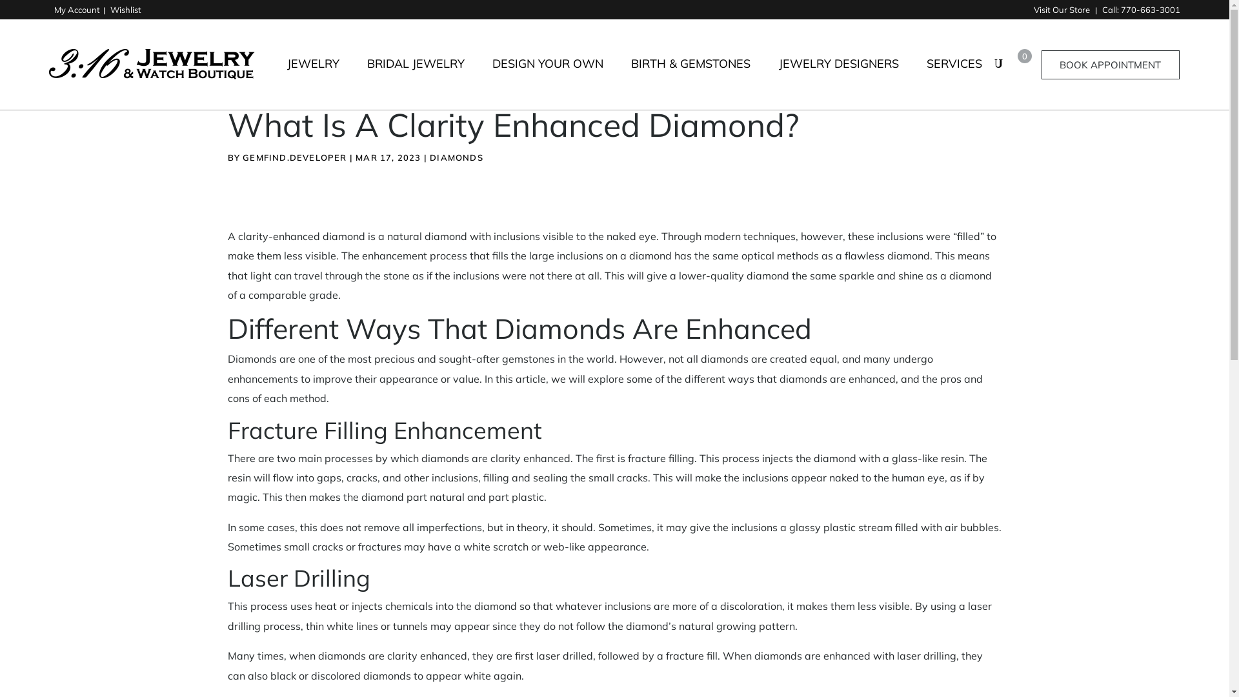  What do you see at coordinates (1063, 10) in the screenshot?
I see `Visit Our Store` at bounding box center [1063, 10].